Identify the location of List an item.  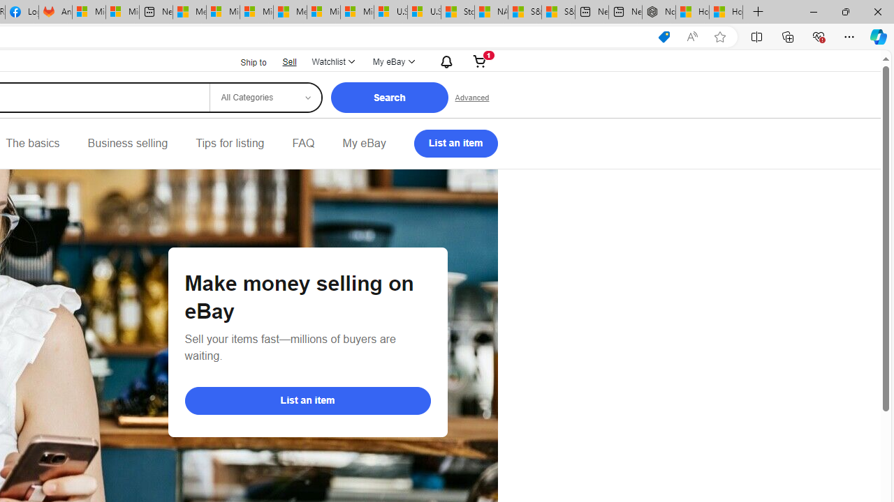
(307, 400).